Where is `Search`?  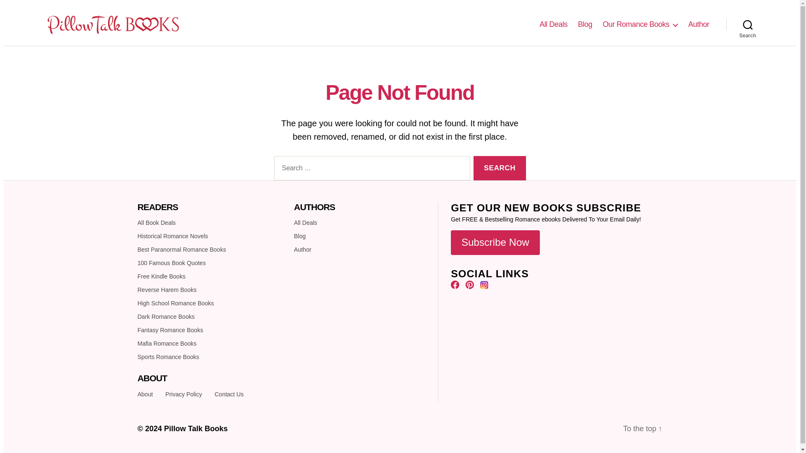 Search is located at coordinates (748, 24).